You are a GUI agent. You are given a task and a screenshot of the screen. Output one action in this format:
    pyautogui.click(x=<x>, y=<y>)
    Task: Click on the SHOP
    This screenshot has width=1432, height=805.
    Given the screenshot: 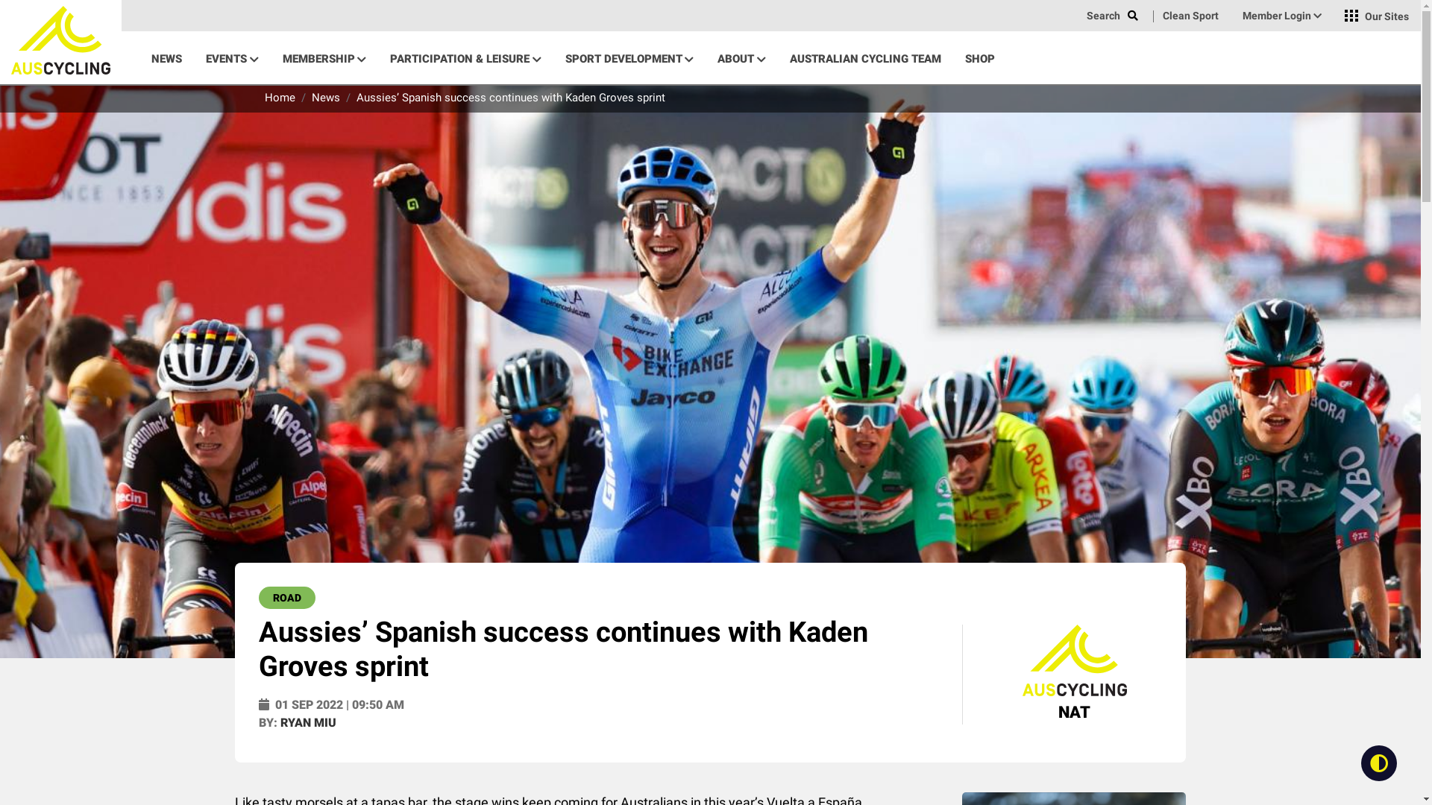 What is the action you would take?
    pyautogui.click(x=980, y=58)
    